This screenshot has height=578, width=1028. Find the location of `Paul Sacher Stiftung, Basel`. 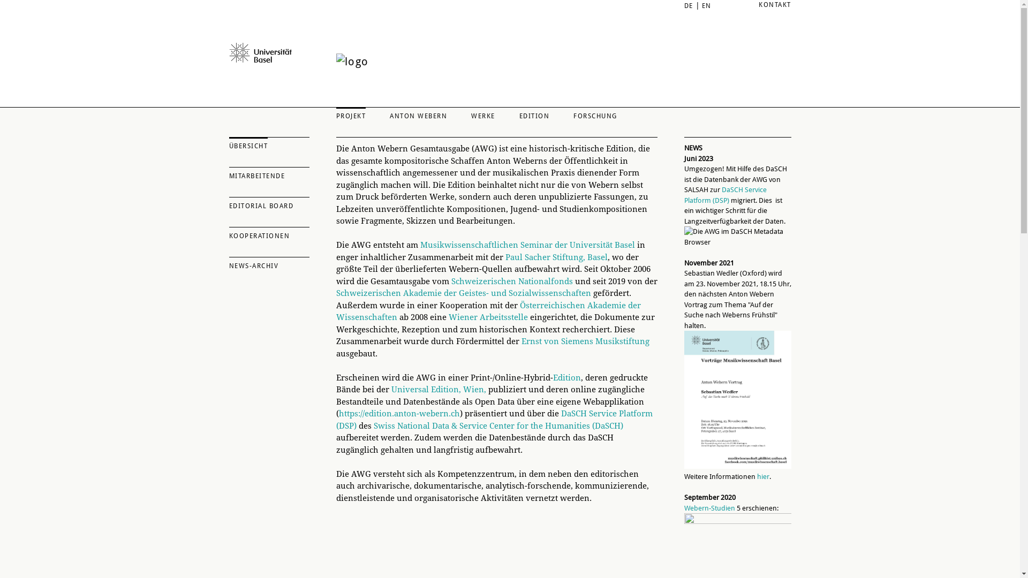

Paul Sacher Stiftung, Basel is located at coordinates (557, 257).